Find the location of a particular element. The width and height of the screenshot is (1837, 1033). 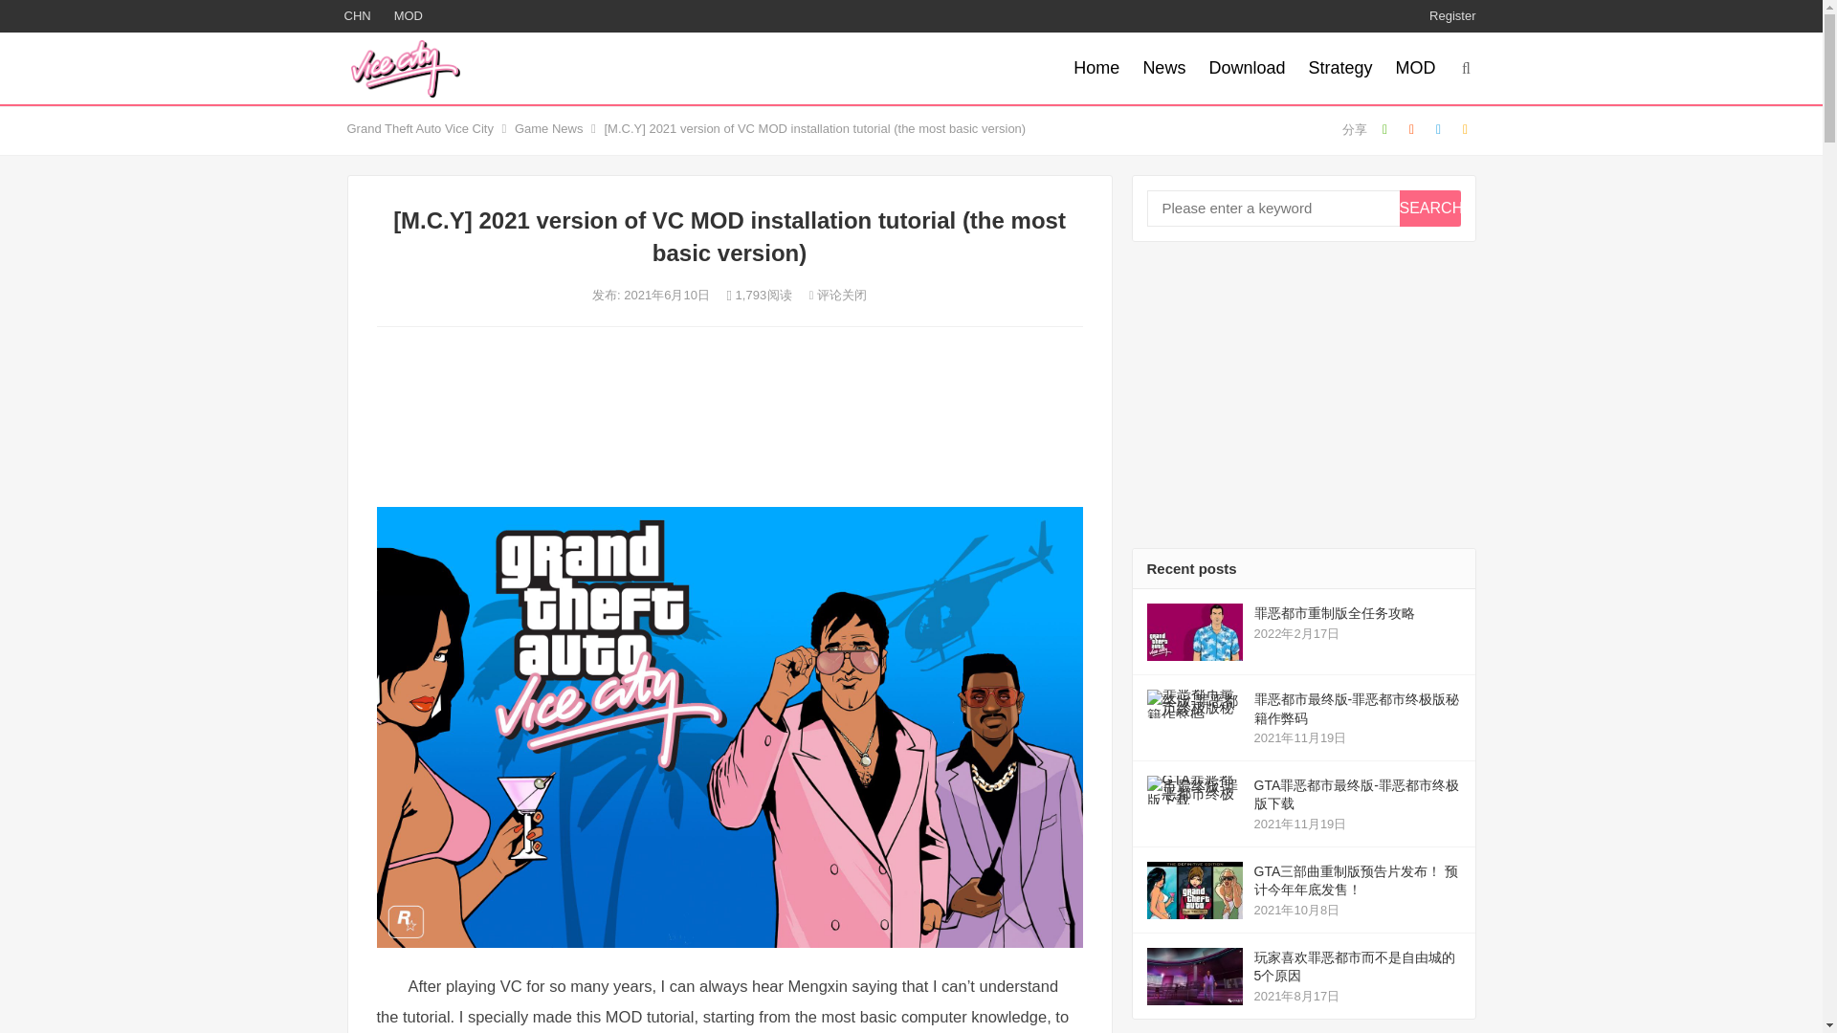

Grand Theft Auto Vice City is located at coordinates (419, 128).